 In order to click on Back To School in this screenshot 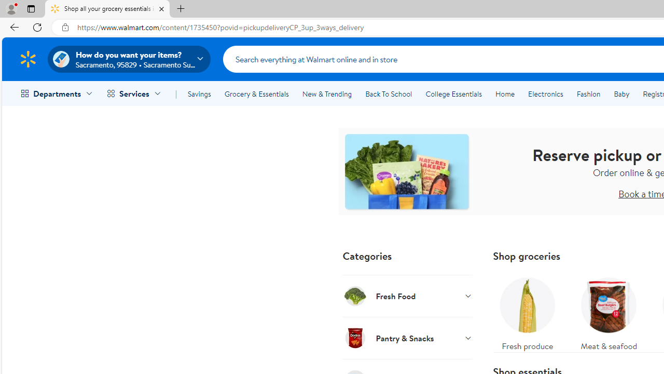, I will do `click(389, 94)`.